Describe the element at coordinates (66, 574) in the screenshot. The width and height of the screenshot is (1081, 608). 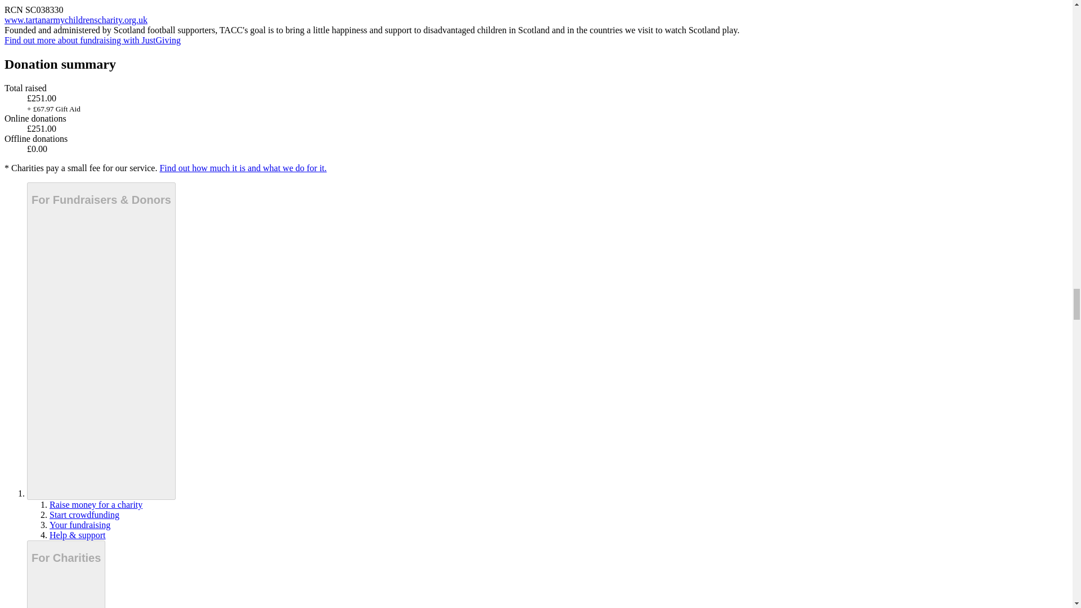
I see `For Charities` at that location.